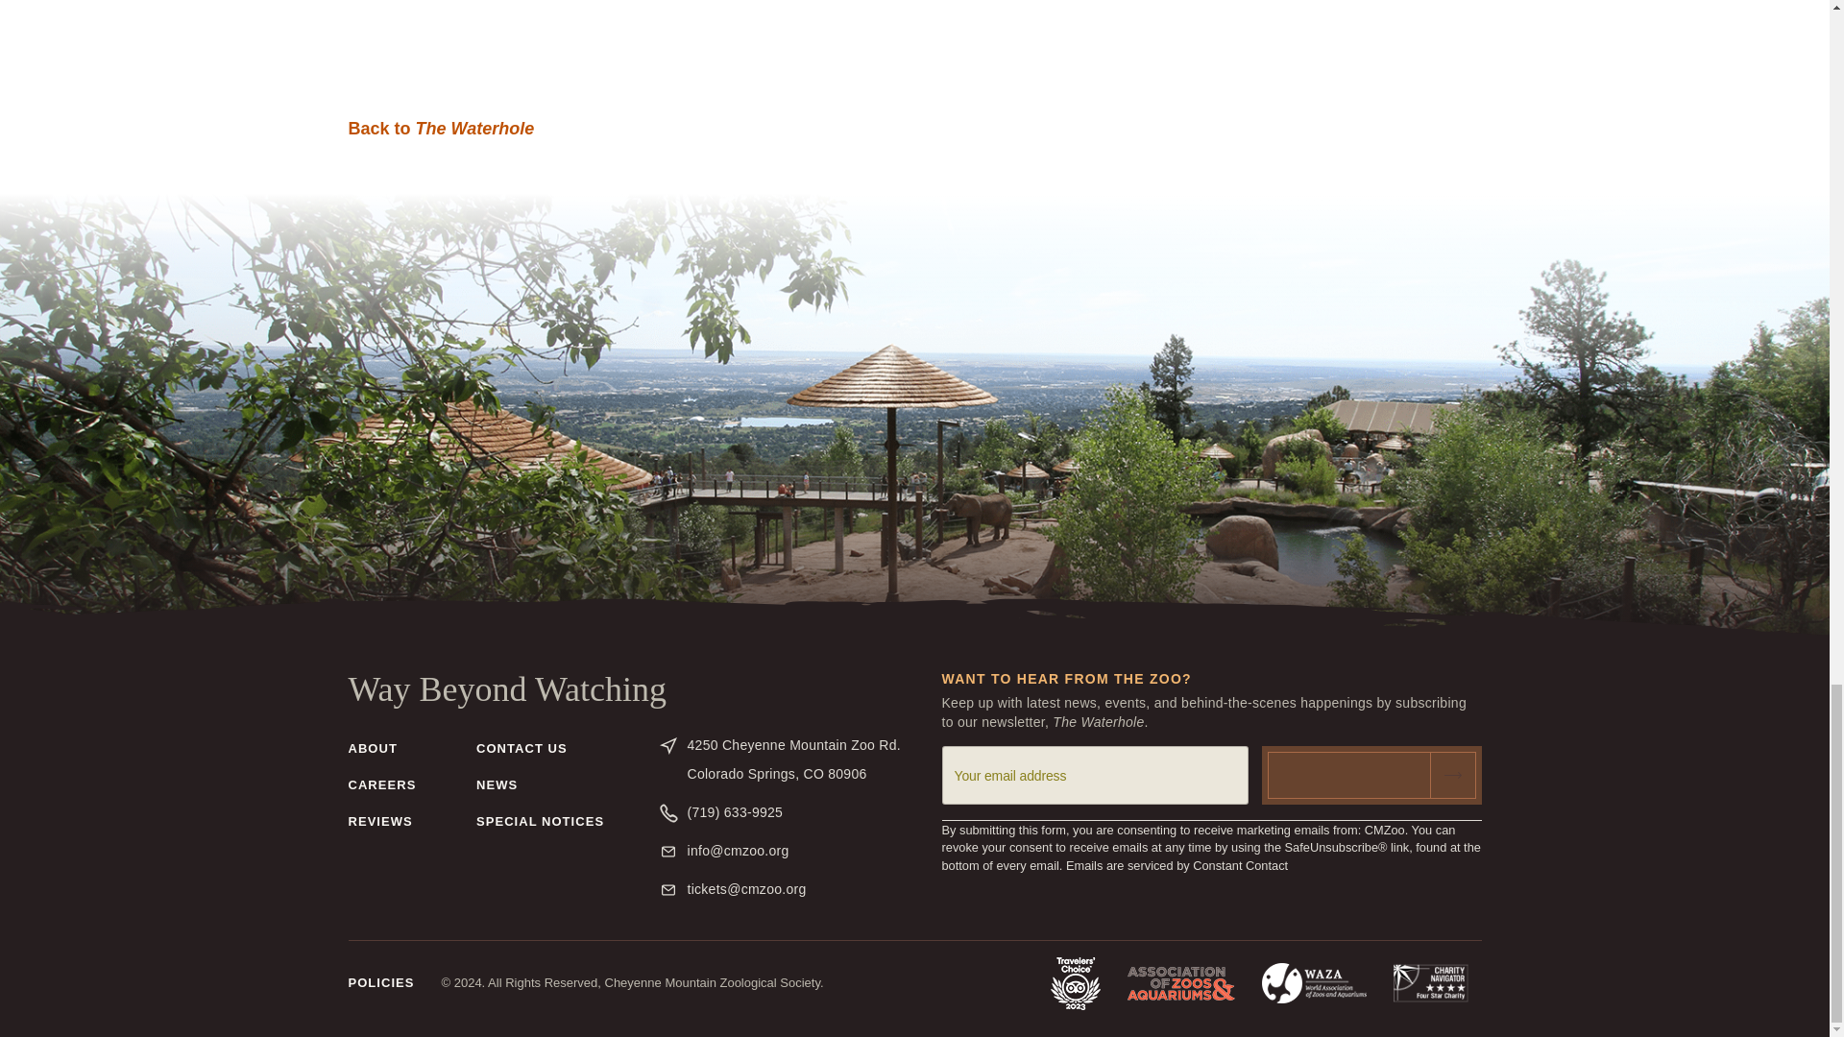 Image resolution: width=1844 pixels, height=1037 pixels. I want to click on NEWS, so click(1176, 866).